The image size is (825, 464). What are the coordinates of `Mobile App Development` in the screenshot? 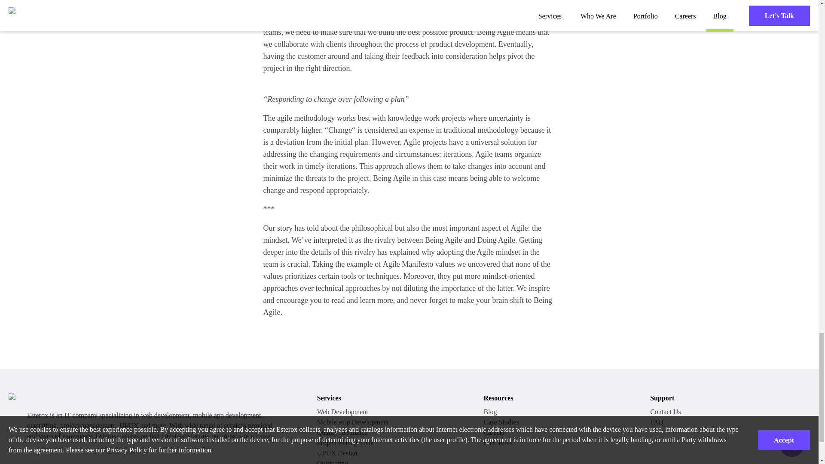 It's located at (352, 422).